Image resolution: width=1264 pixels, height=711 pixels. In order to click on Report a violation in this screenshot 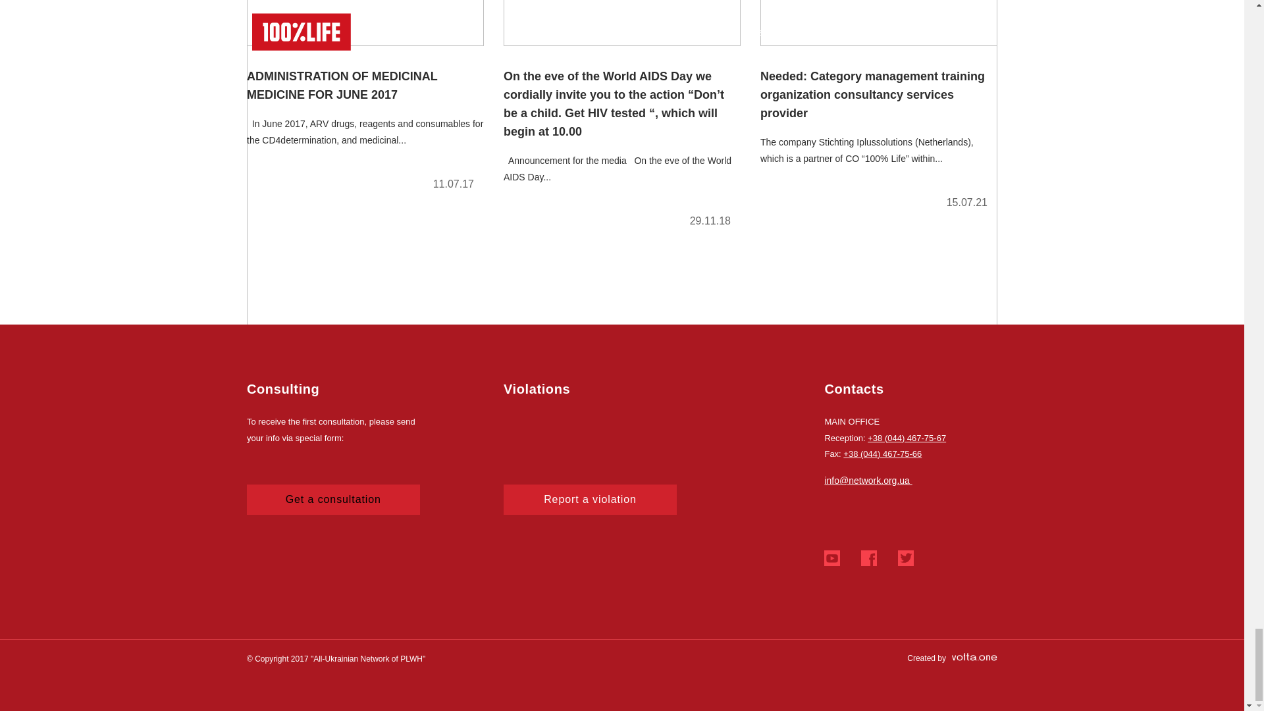, I will do `click(590, 499)`.